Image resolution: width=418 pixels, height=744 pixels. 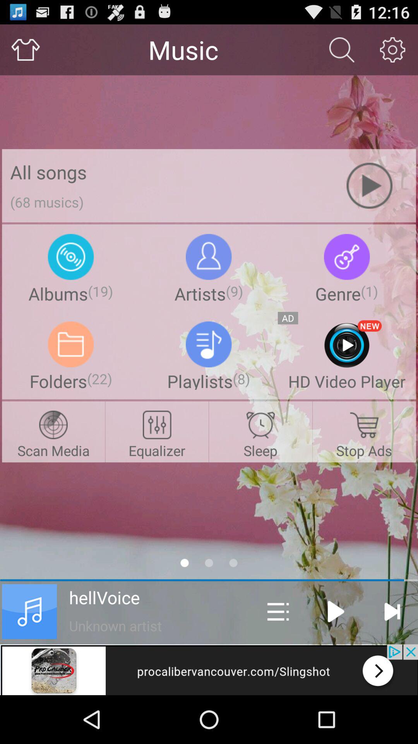 I want to click on click on the icon playlists, so click(x=209, y=344).